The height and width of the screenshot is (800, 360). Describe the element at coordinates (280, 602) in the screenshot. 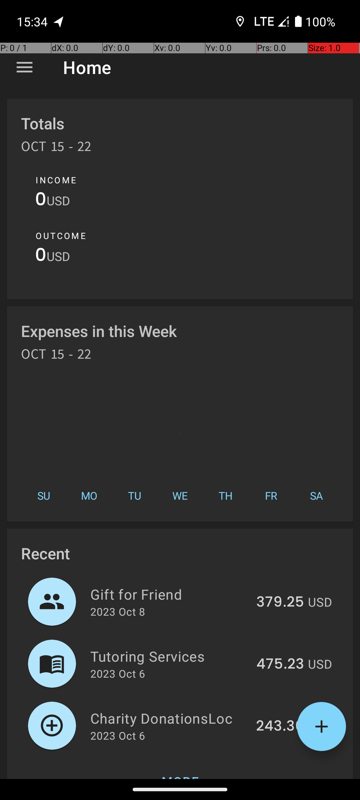

I see `379.25` at that location.